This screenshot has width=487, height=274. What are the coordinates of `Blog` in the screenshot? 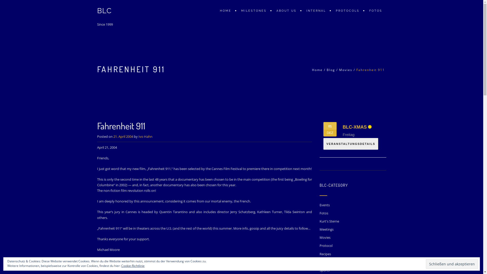 It's located at (331, 70).